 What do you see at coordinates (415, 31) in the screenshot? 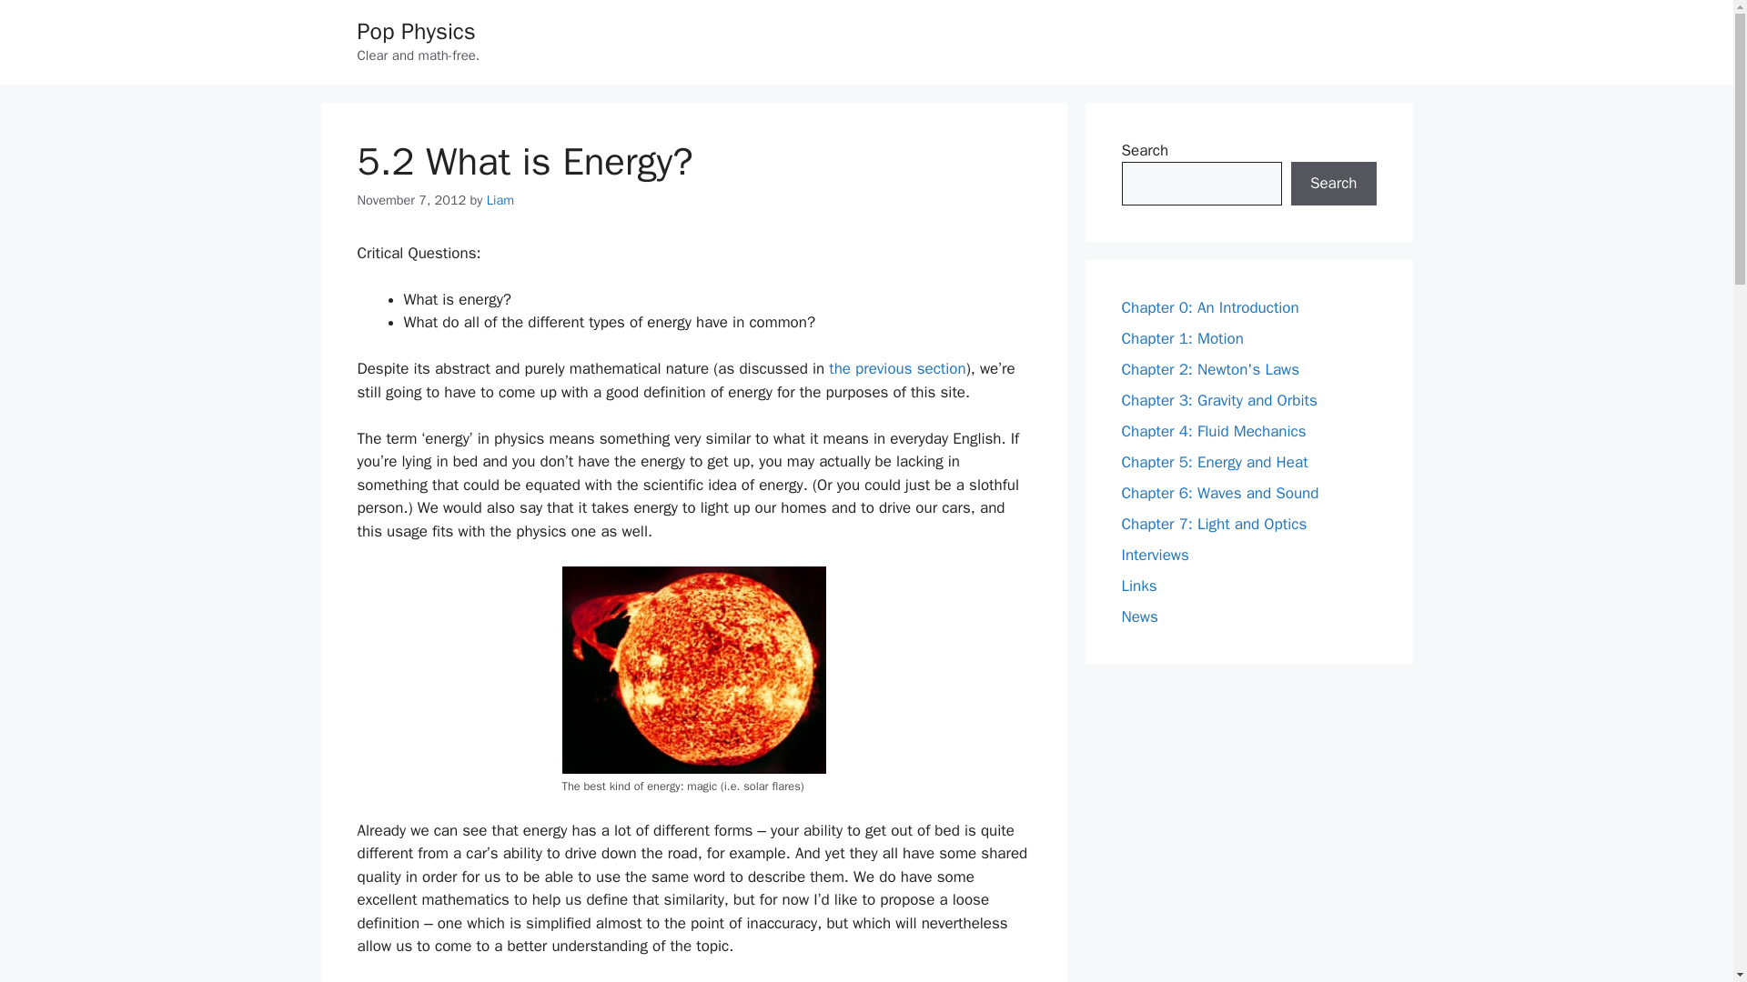
I see `Pop Physics` at bounding box center [415, 31].